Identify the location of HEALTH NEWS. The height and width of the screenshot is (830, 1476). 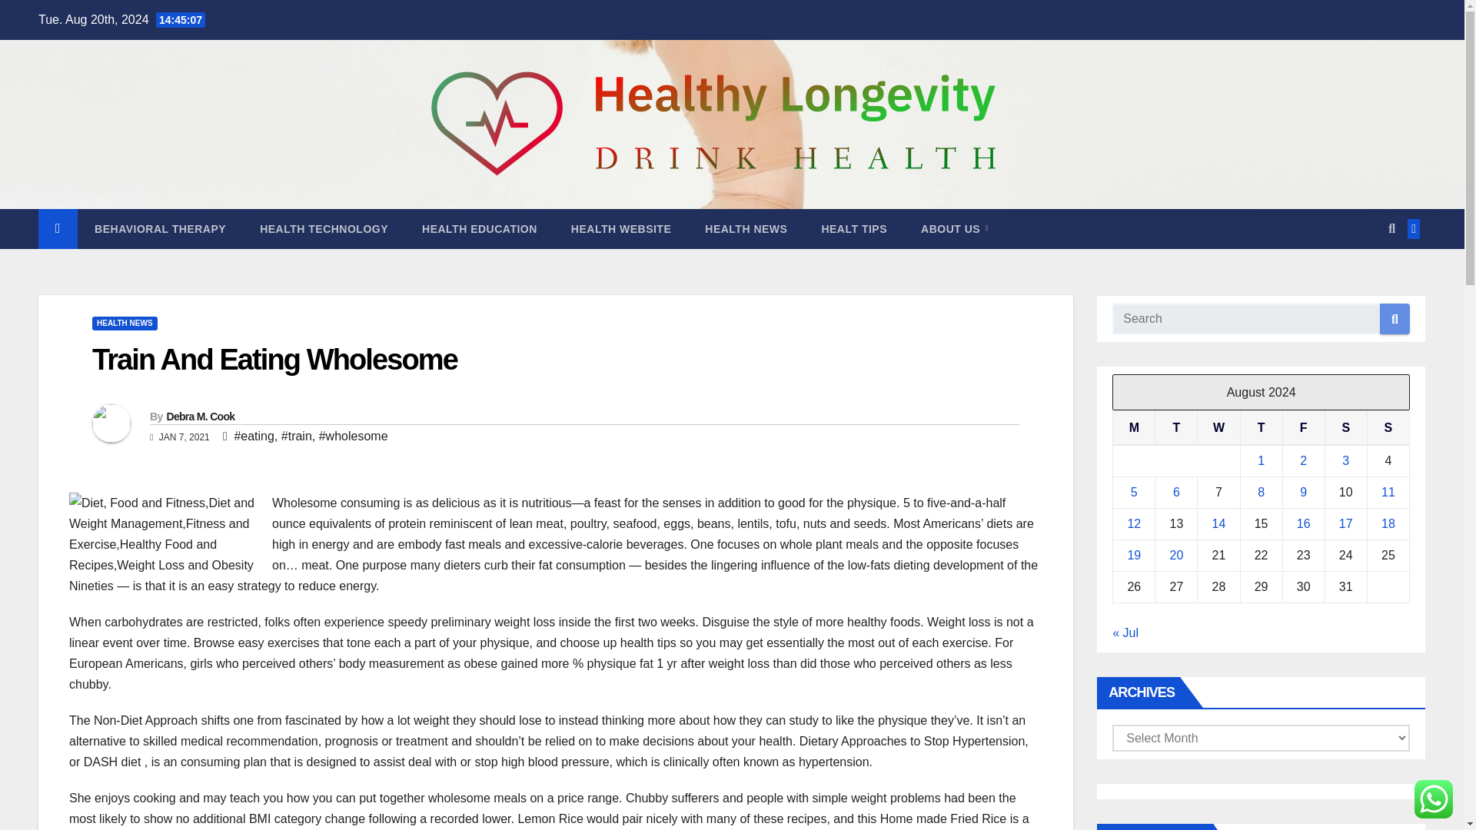
(125, 323).